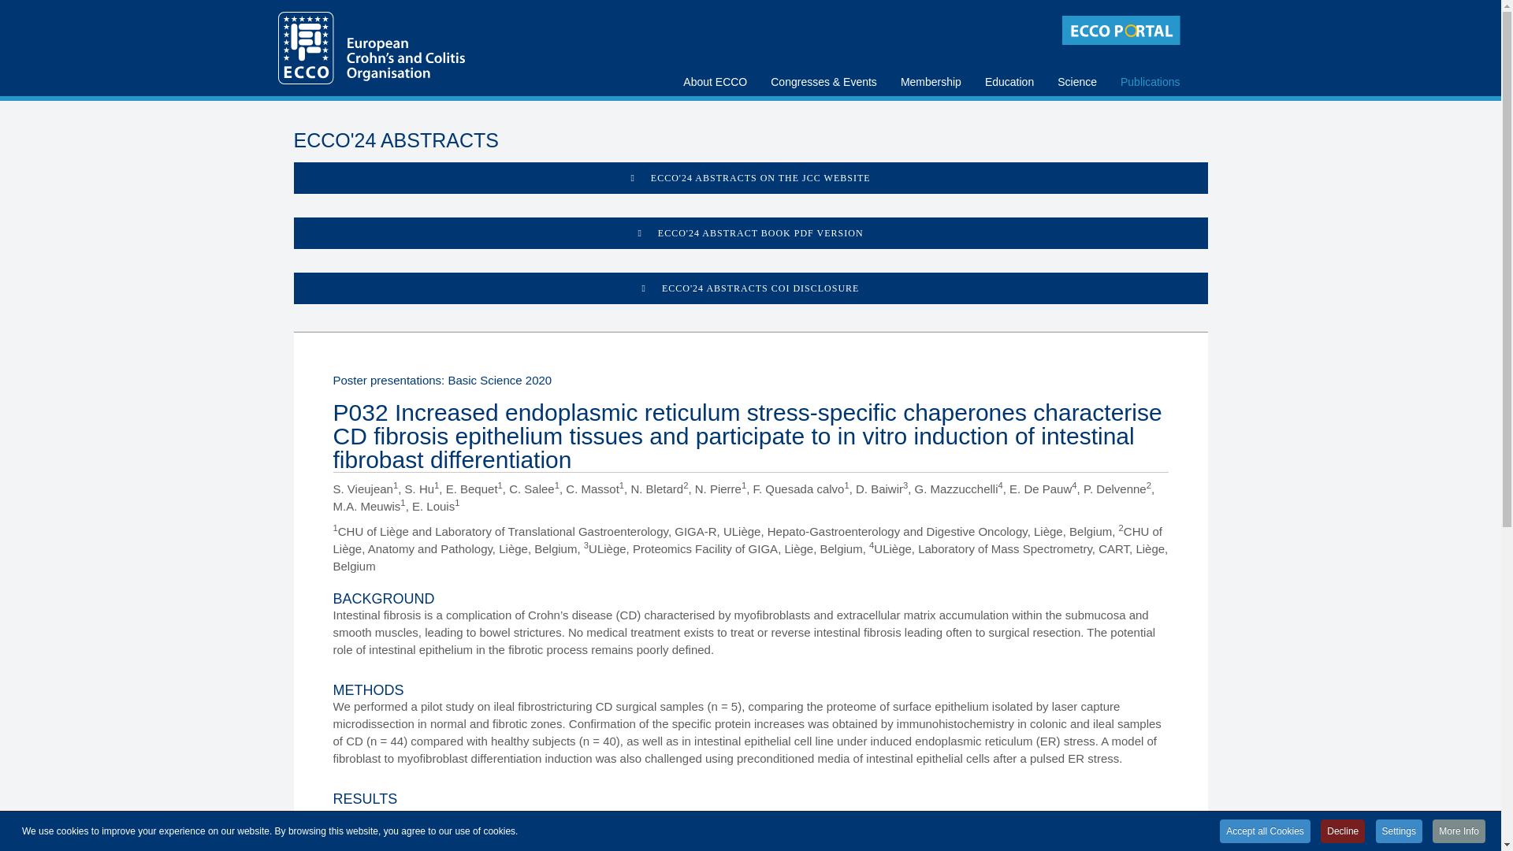 Image resolution: width=1513 pixels, height=851 pixels. Describe the element at coordinates (1009, 57) in the screenshot. I see `Education` at that location.